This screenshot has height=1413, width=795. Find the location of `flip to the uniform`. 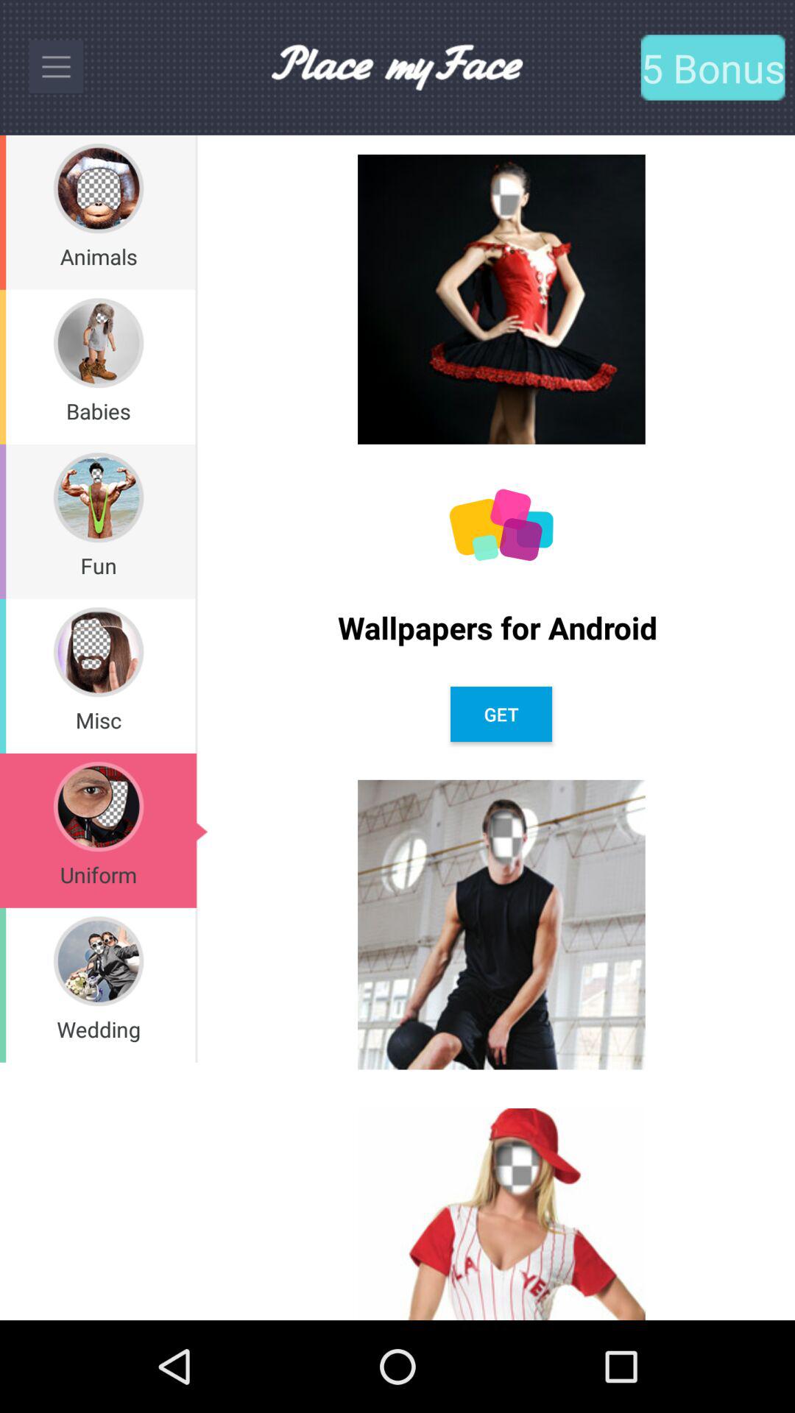

flip to the uniform is located at coordinates (99, 874).